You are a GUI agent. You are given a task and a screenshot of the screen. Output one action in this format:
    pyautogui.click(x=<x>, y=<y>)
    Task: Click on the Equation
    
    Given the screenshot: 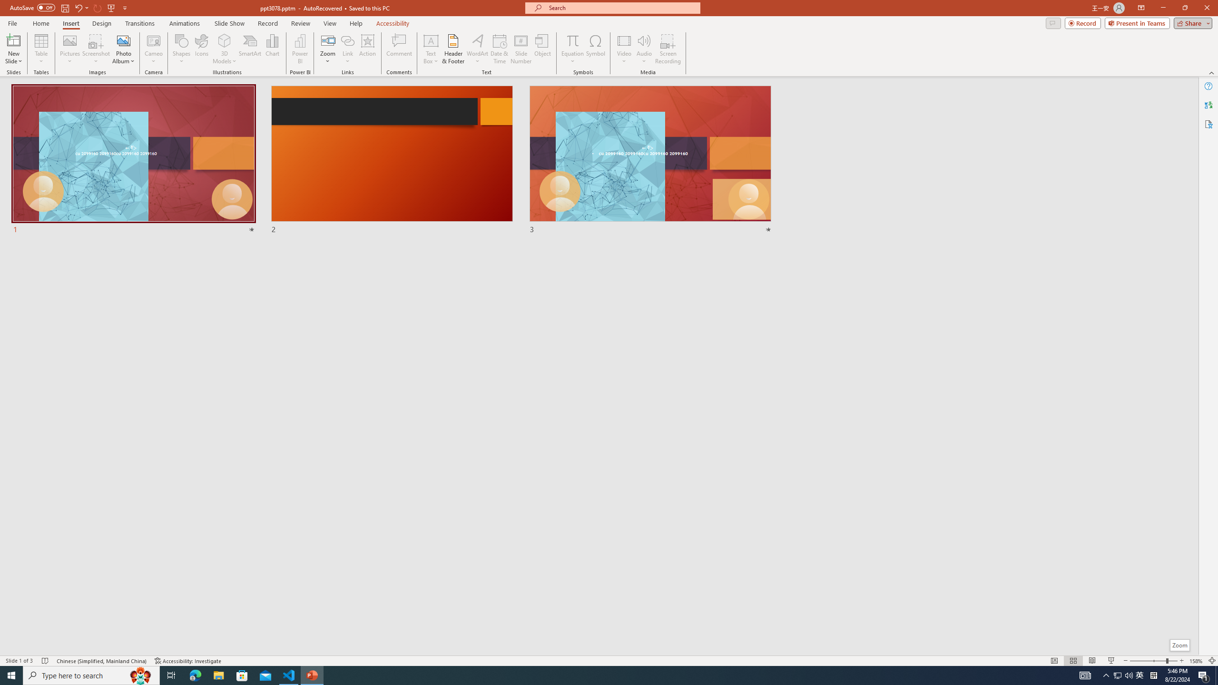 What is the action you would take?
    pyautogui.click(x=572, y=40)
    